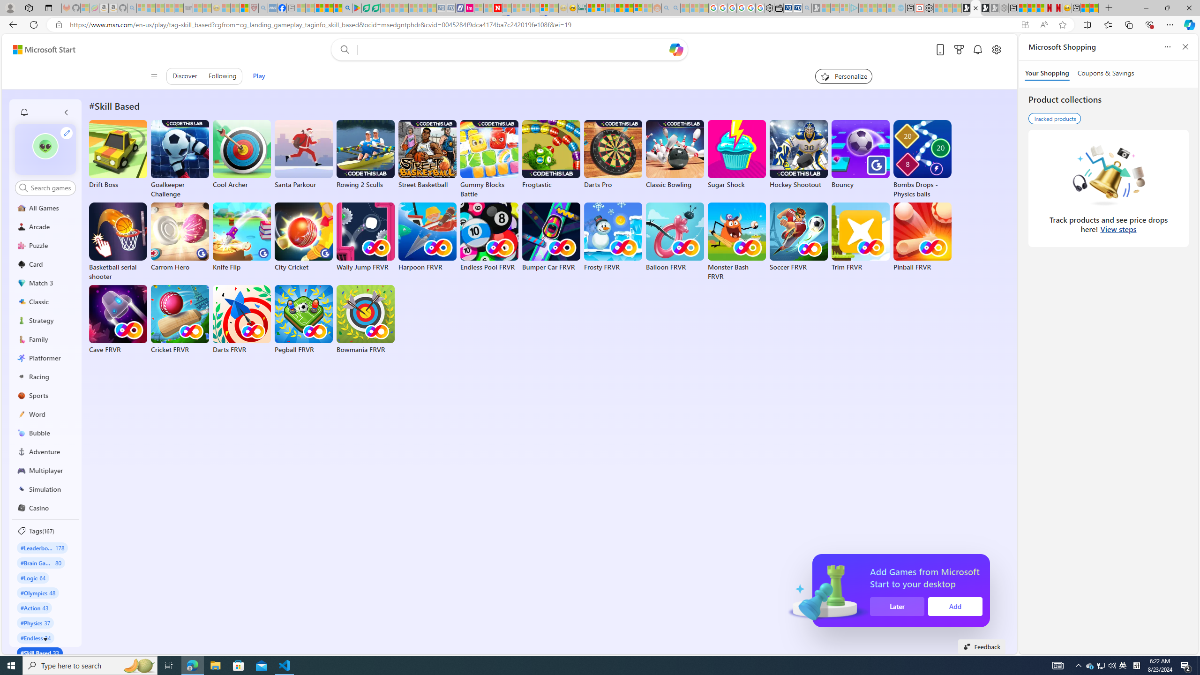  Describe the element at coordinates (45, 149) in the screenshot. I see `""'s avatar` at that location.